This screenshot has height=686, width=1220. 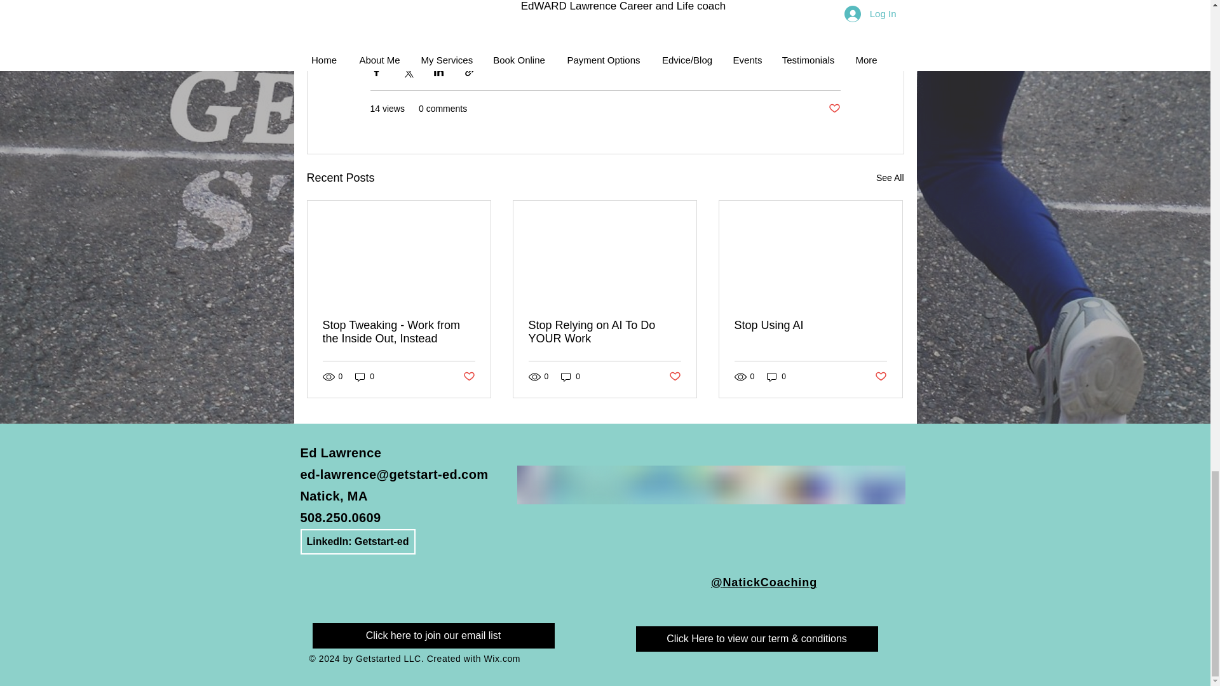 What do you see at coordinates (571, 377) in the screenshot?
I see `0` at bounding box center [571, 377].